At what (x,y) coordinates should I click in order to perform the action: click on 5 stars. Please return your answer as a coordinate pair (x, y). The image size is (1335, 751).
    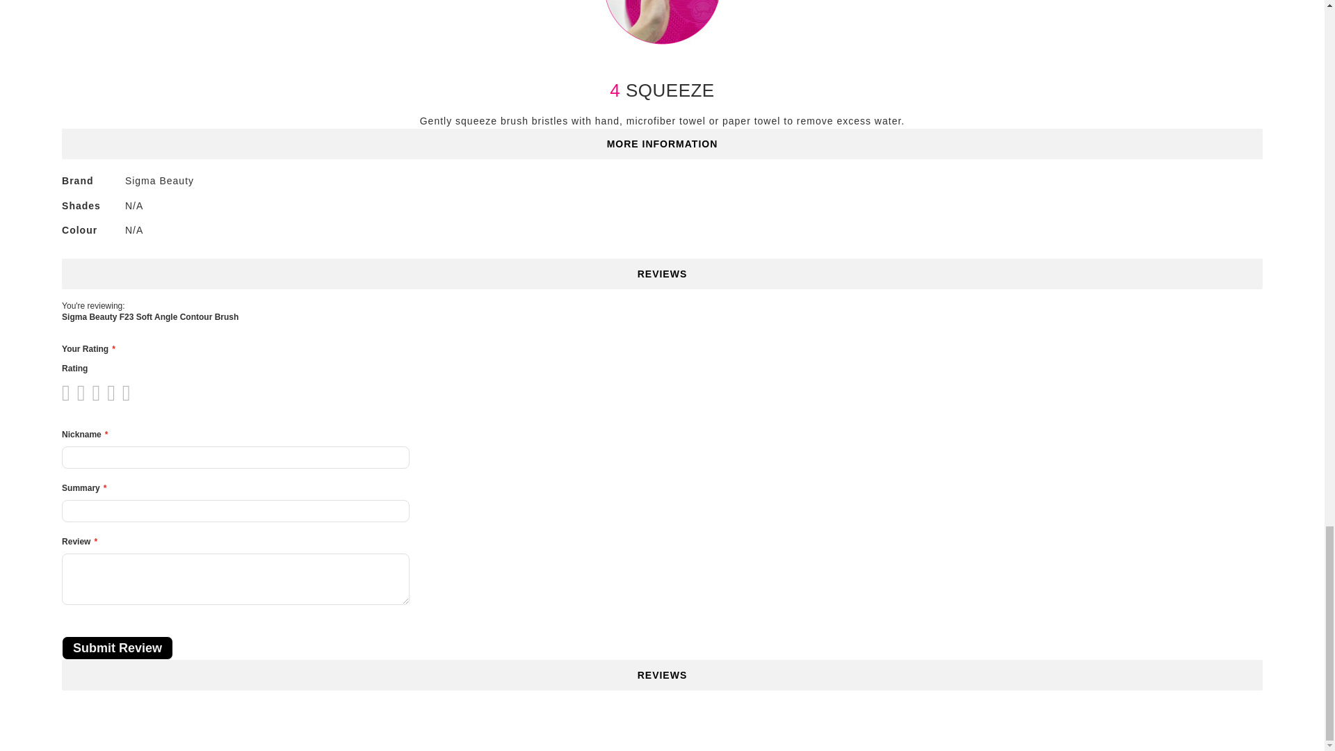
    Looking at the image, I should click on (99, 392).